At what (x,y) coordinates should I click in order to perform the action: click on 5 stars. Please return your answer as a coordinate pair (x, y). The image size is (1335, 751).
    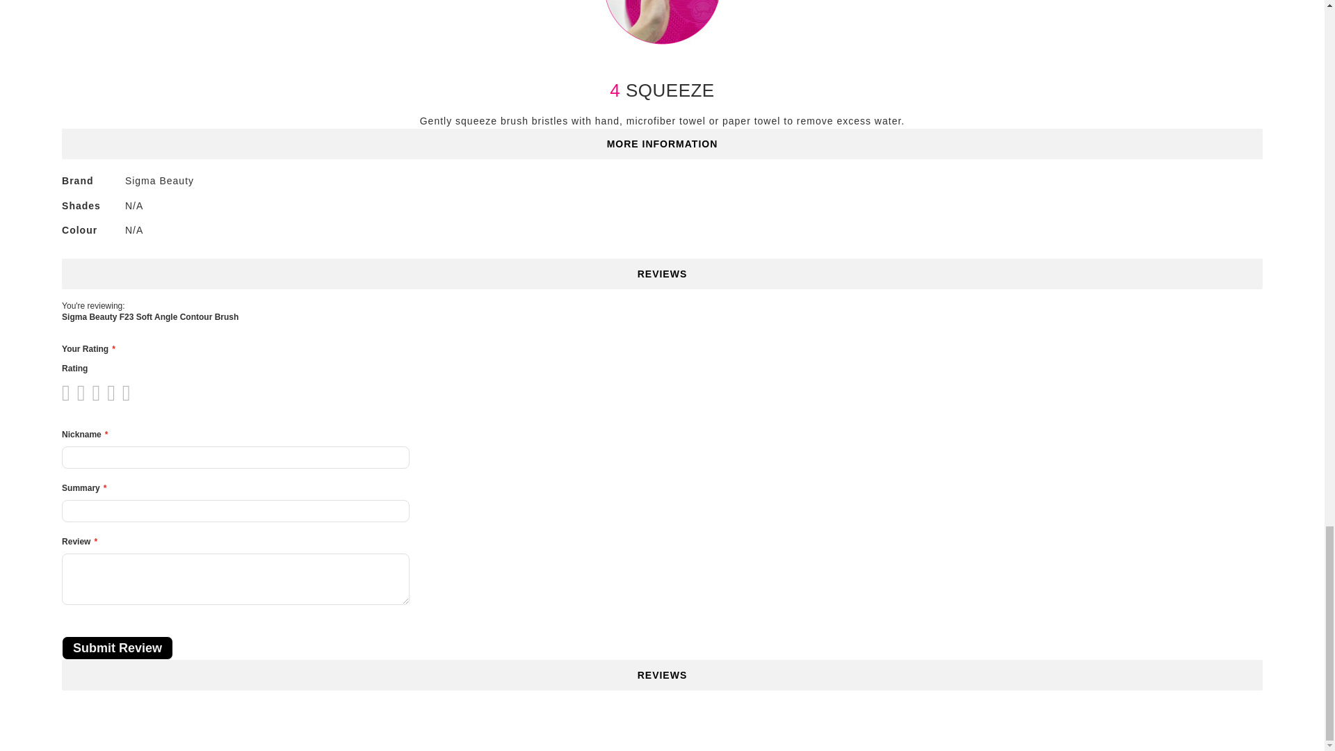
    Looking at the image, I should click on (99, 392).